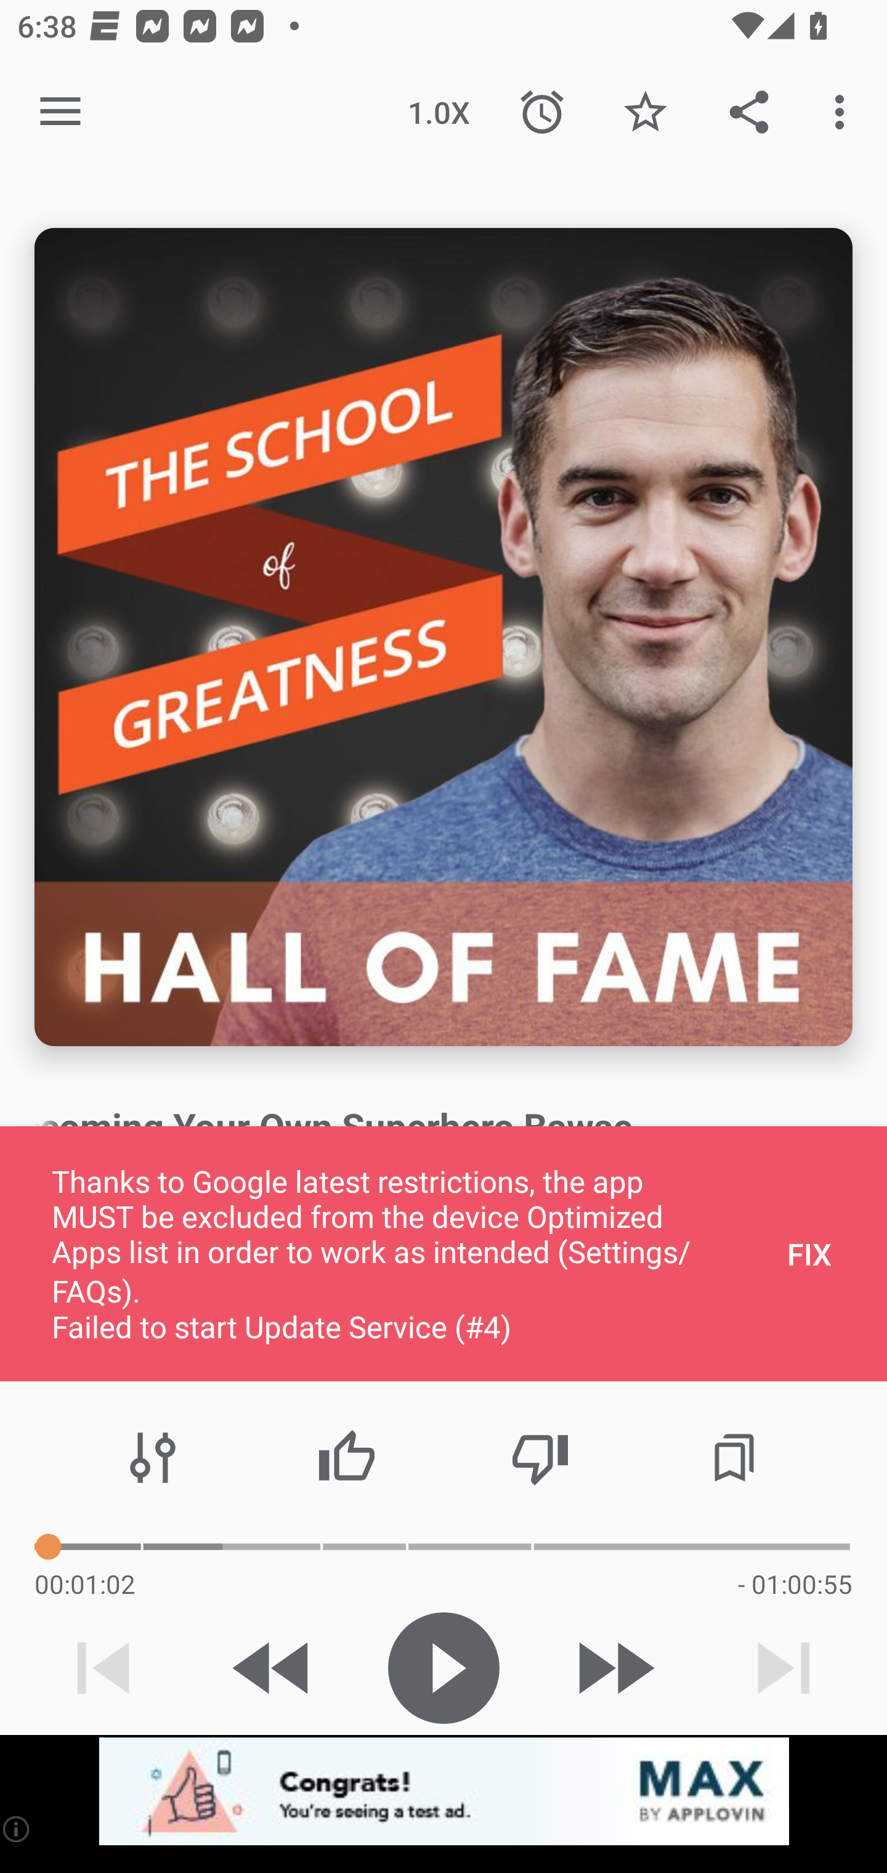  I want to click on (i), so click(17, 1829).